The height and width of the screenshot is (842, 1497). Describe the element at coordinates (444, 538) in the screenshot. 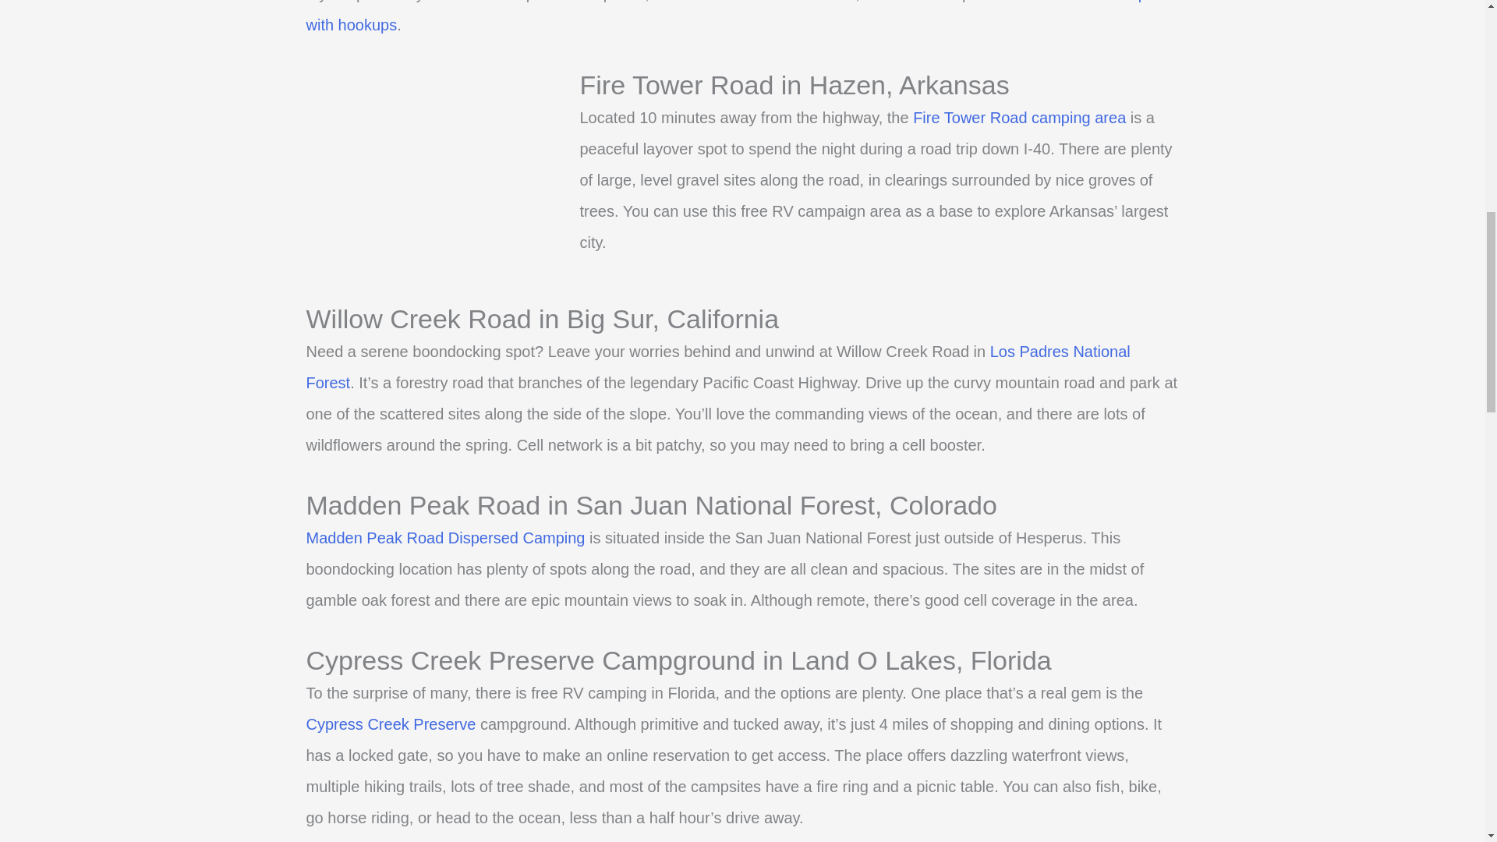

I see `Madden Peak Road Dispersed Camping` at that location.